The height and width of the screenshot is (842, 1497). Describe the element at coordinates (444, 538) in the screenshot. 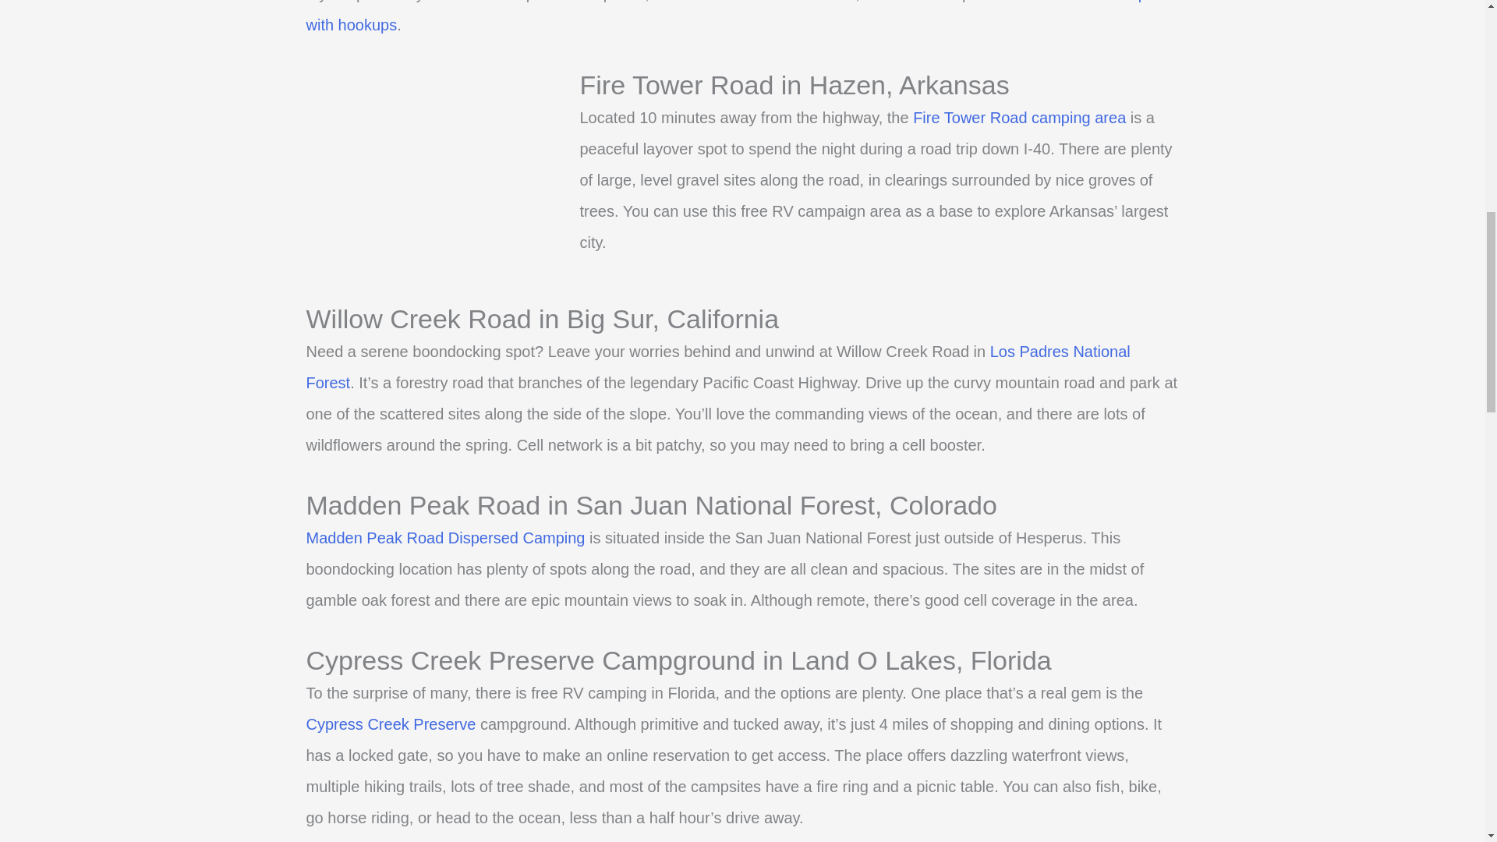

I see `Madden Peak Road Dispersed Camping` at that location.